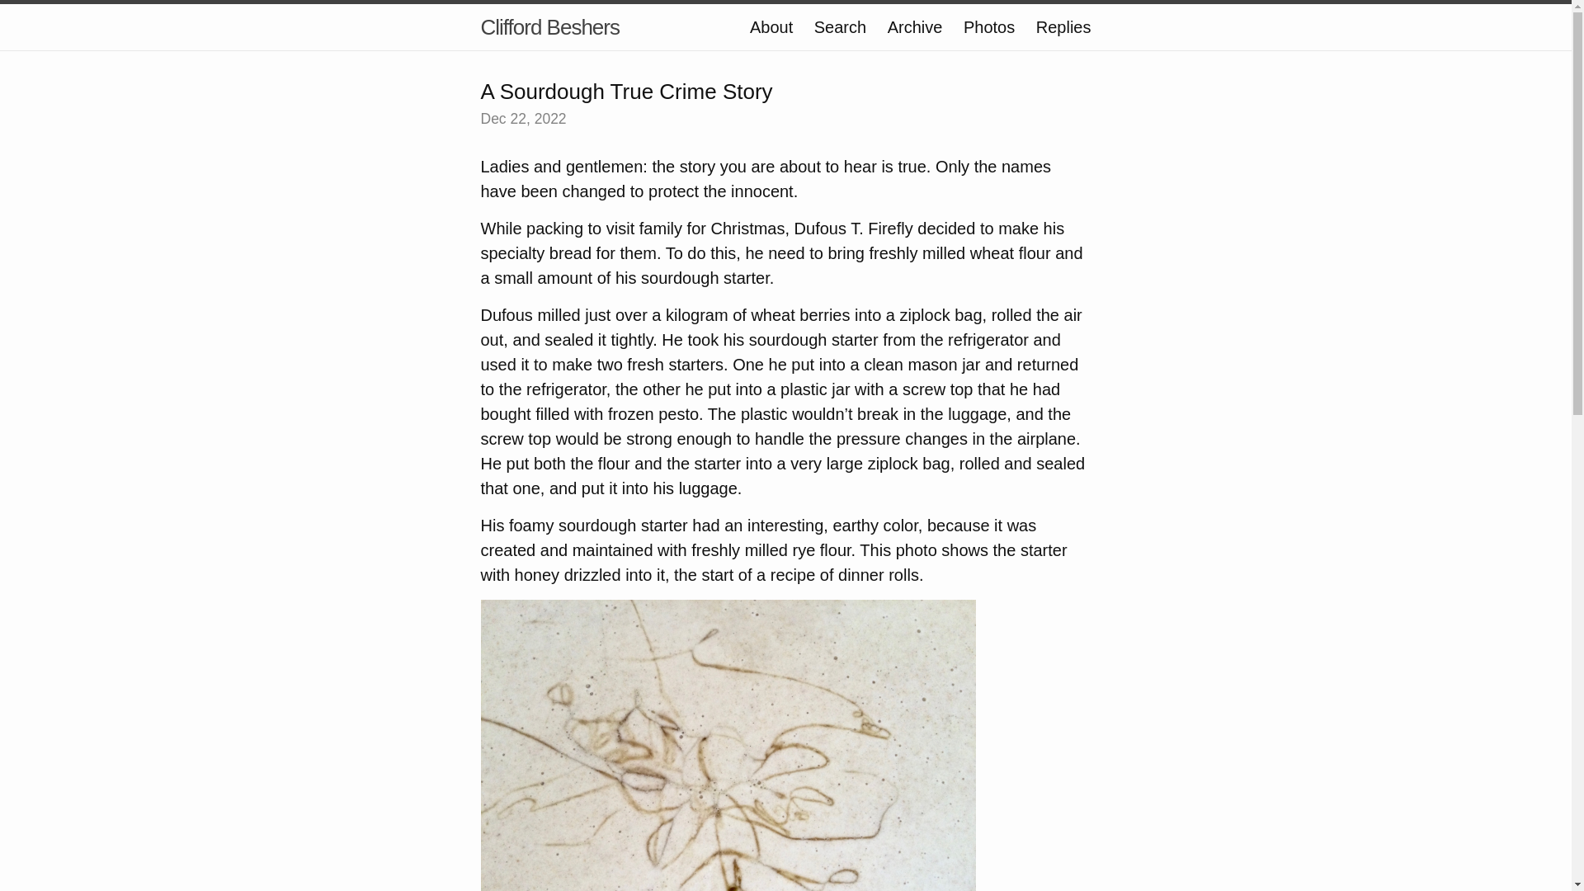 The width and height of the screenshot is (1584, 891). What do you see at coordinates (1063, 26) in the screenshot?
I see `Replies` at bounding box center [1063, 26].